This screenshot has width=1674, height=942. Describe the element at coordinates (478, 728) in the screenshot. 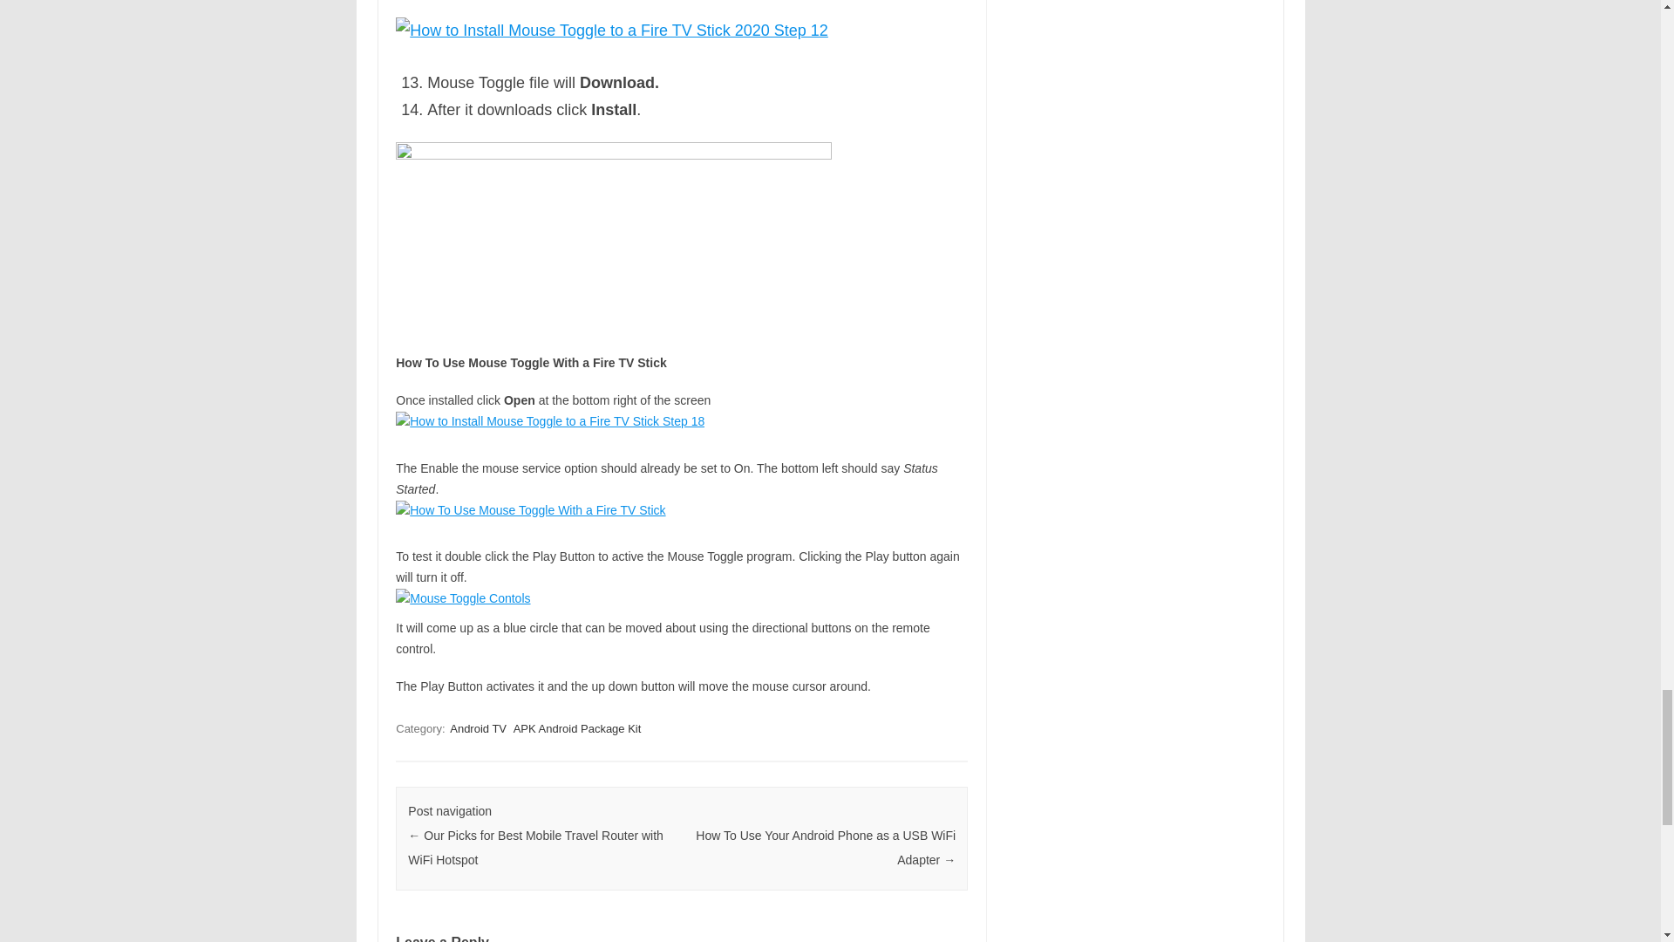

I see `Android TV` at that location.